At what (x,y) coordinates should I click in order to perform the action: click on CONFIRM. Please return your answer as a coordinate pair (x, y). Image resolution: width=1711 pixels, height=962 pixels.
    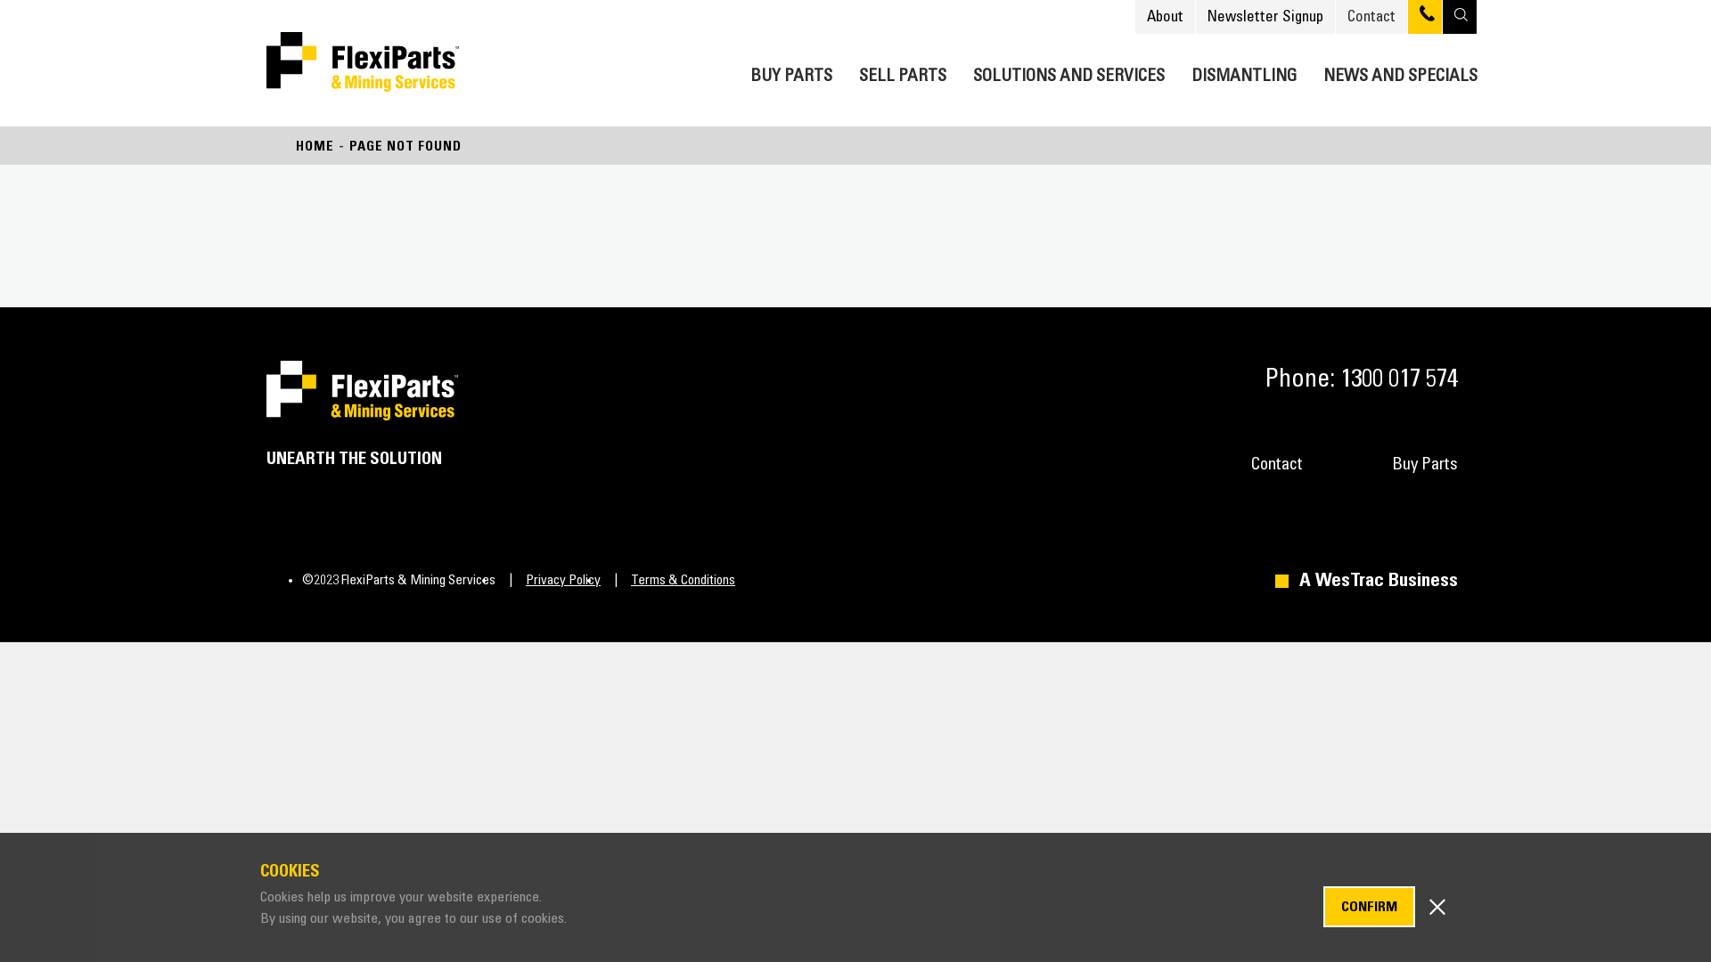
    Looking at the image, I should click on (1369, 907).